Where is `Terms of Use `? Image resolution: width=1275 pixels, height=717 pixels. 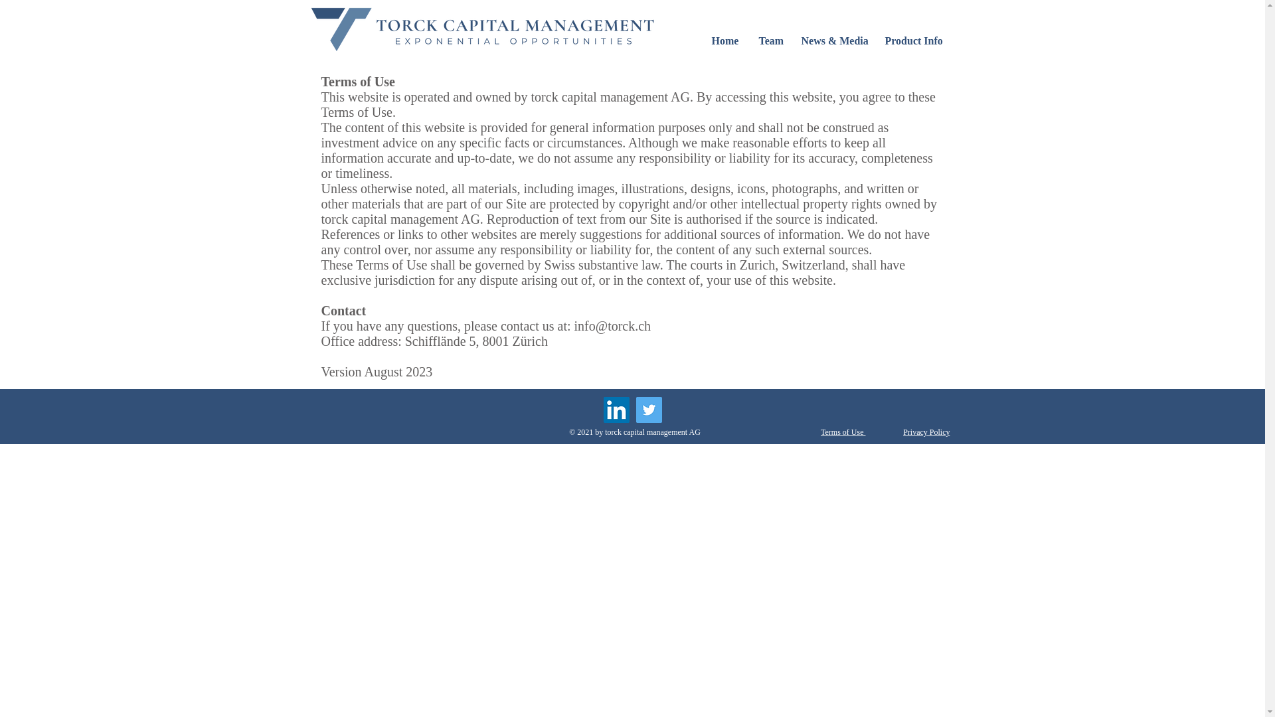
Terms of Use  is located at coordinates (843, 432).